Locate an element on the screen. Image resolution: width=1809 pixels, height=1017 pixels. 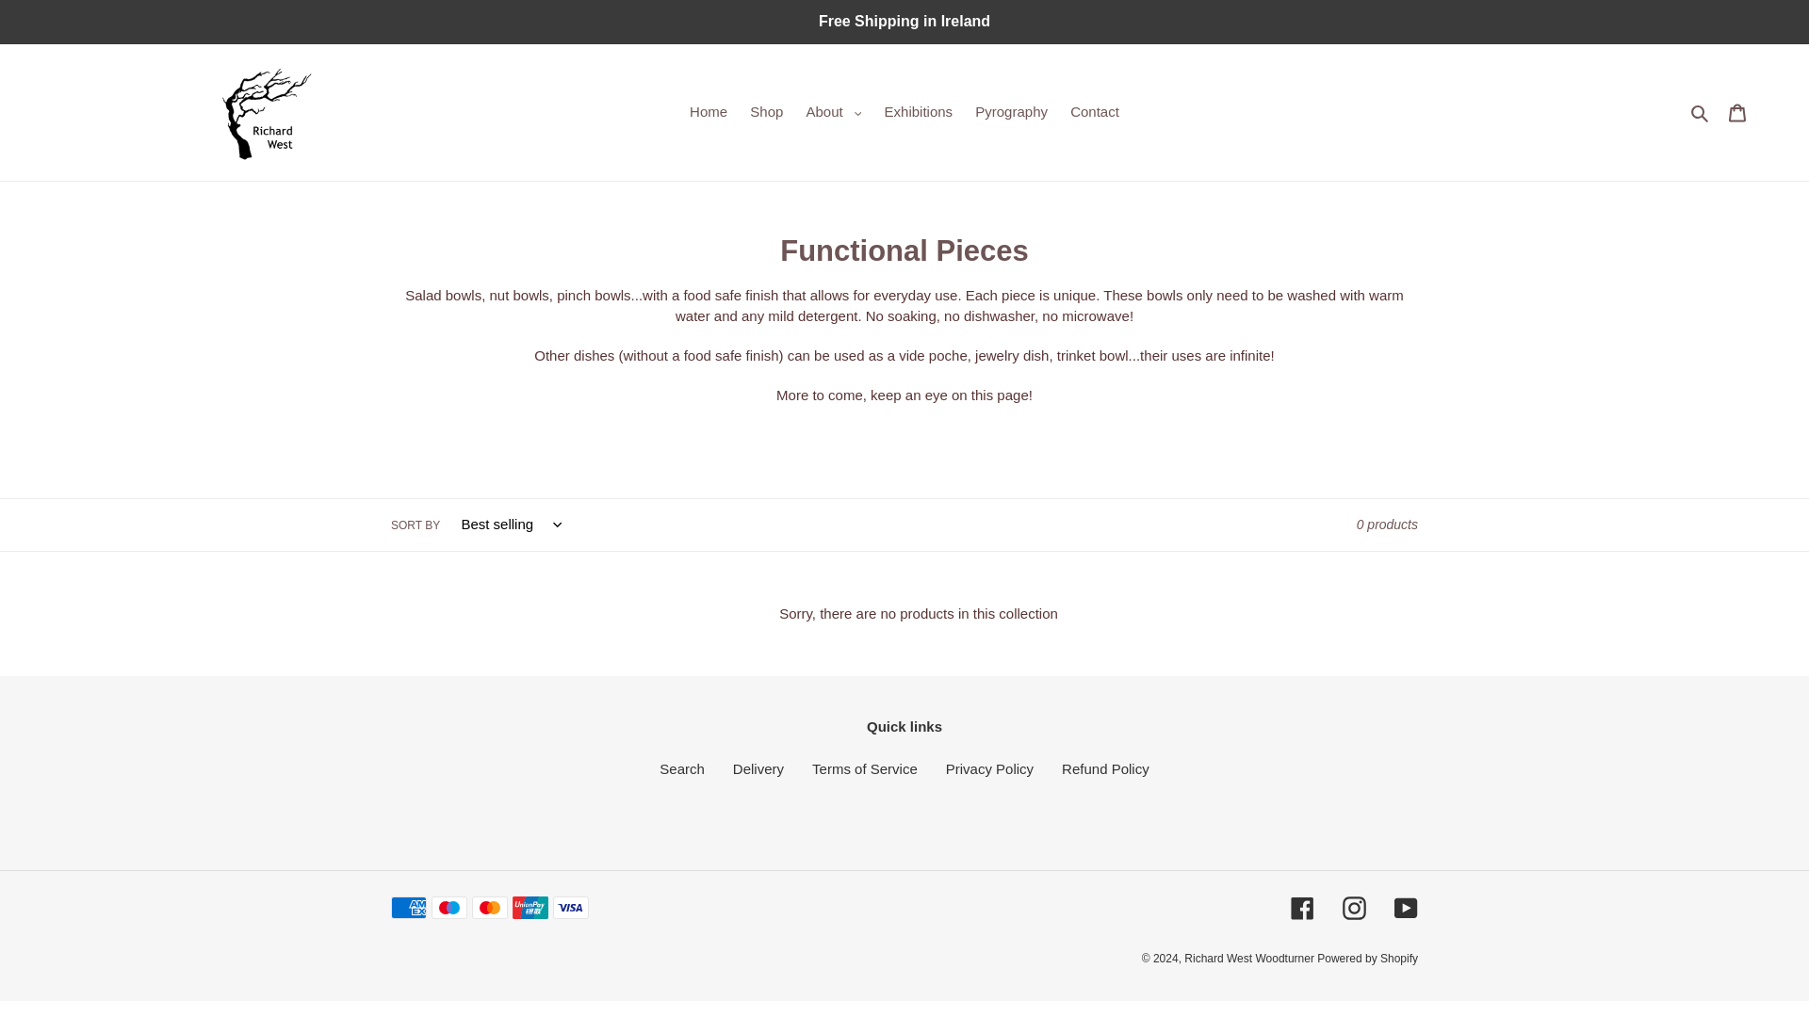
Instagram is located at coordinates (1353, 908).